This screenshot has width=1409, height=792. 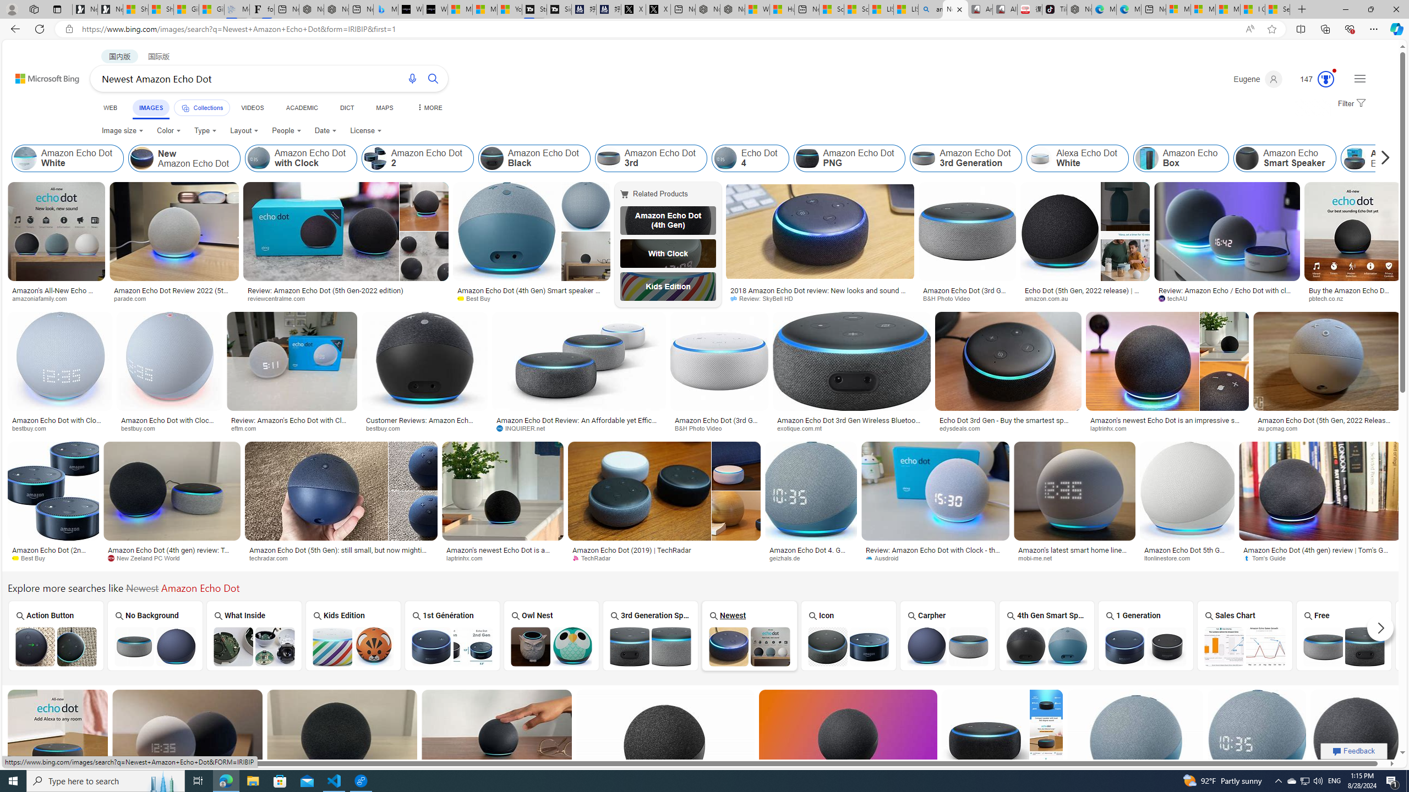 What do you see at coordinates (1285, 158) in the screenshot?
I see `Amazon Echo Smart Speaker` at bounding box center [1285, 158].